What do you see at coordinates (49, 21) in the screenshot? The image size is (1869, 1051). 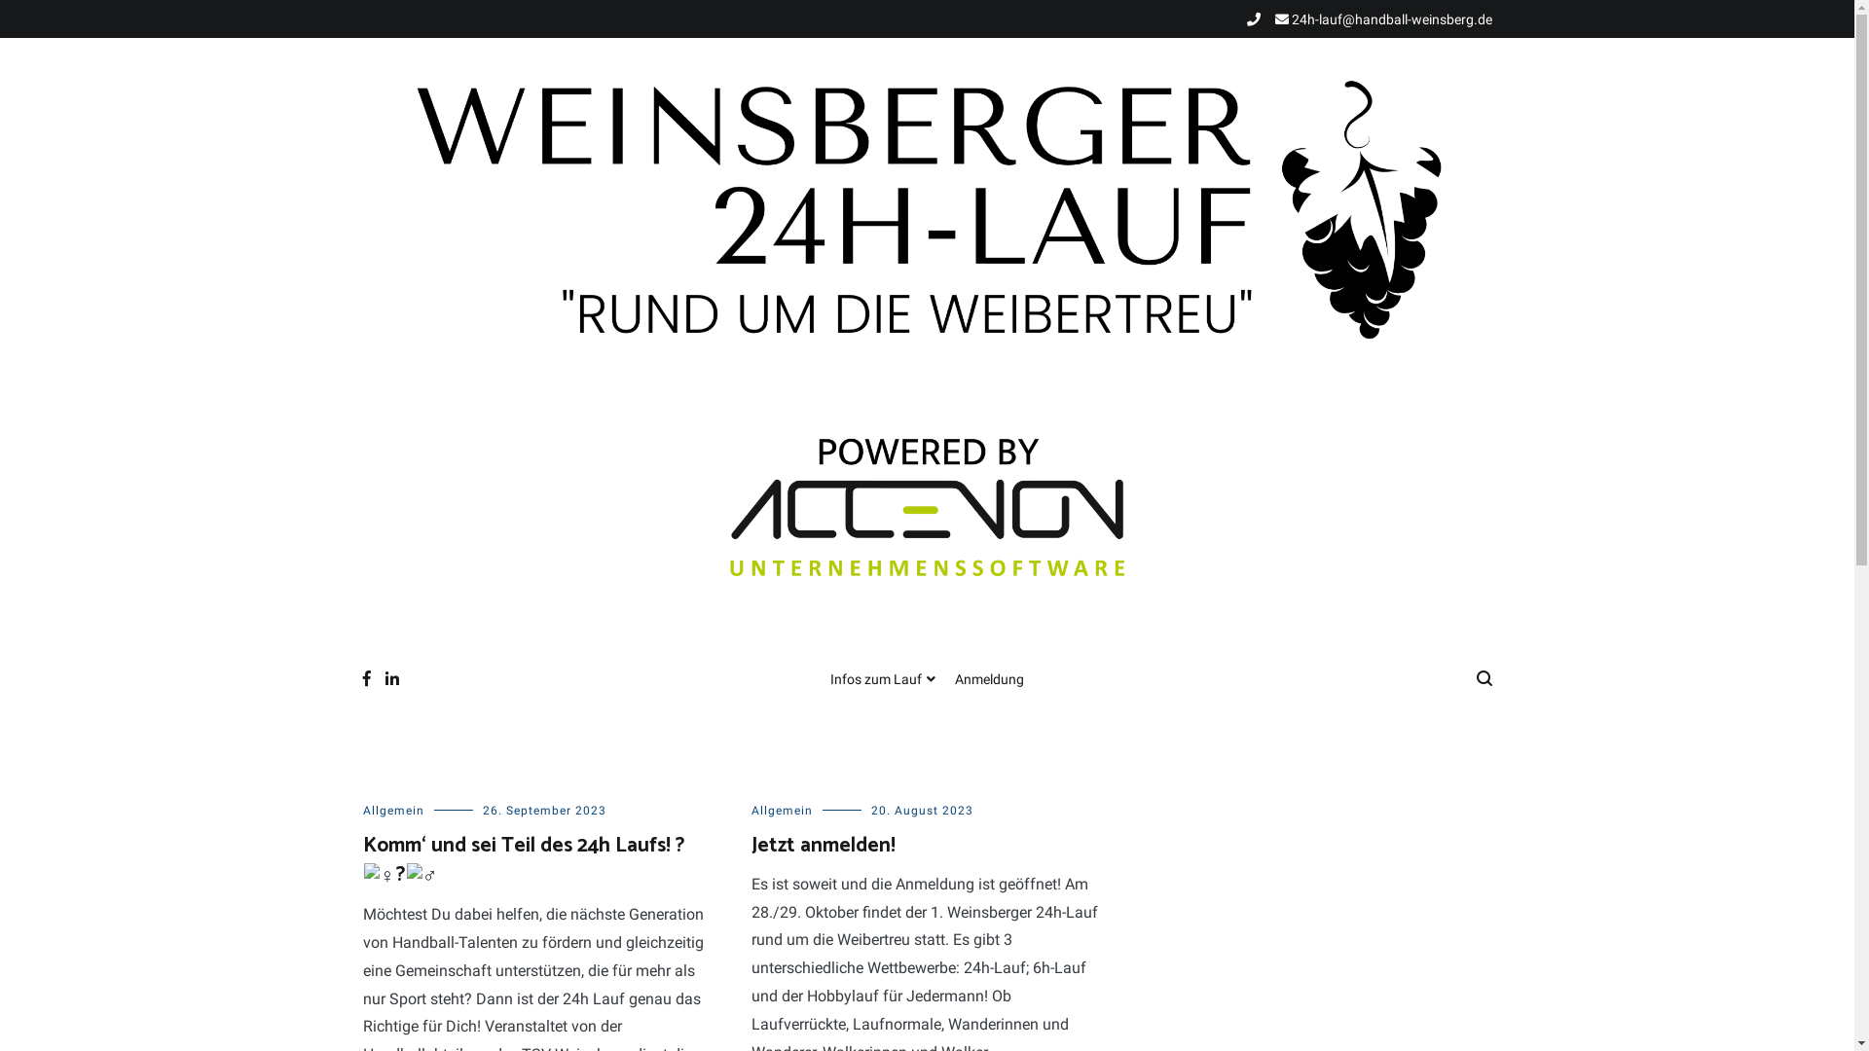 I see `Suche` at bounding box center [49, 21].